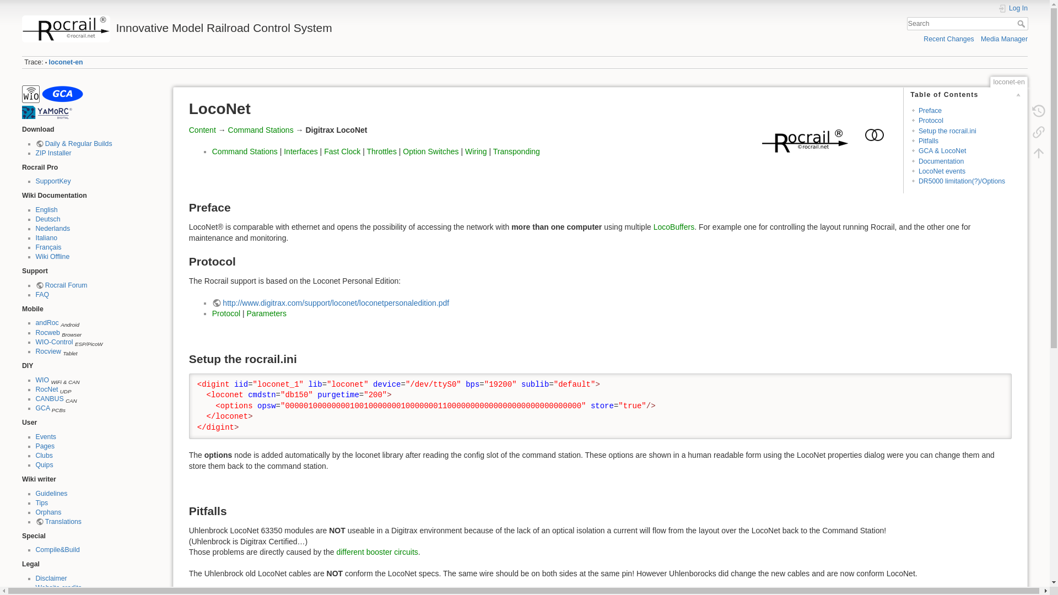  What do you see at coordinates (42, 380) in the screenshot?
I see `WIO` at bounding box center [42, 380].